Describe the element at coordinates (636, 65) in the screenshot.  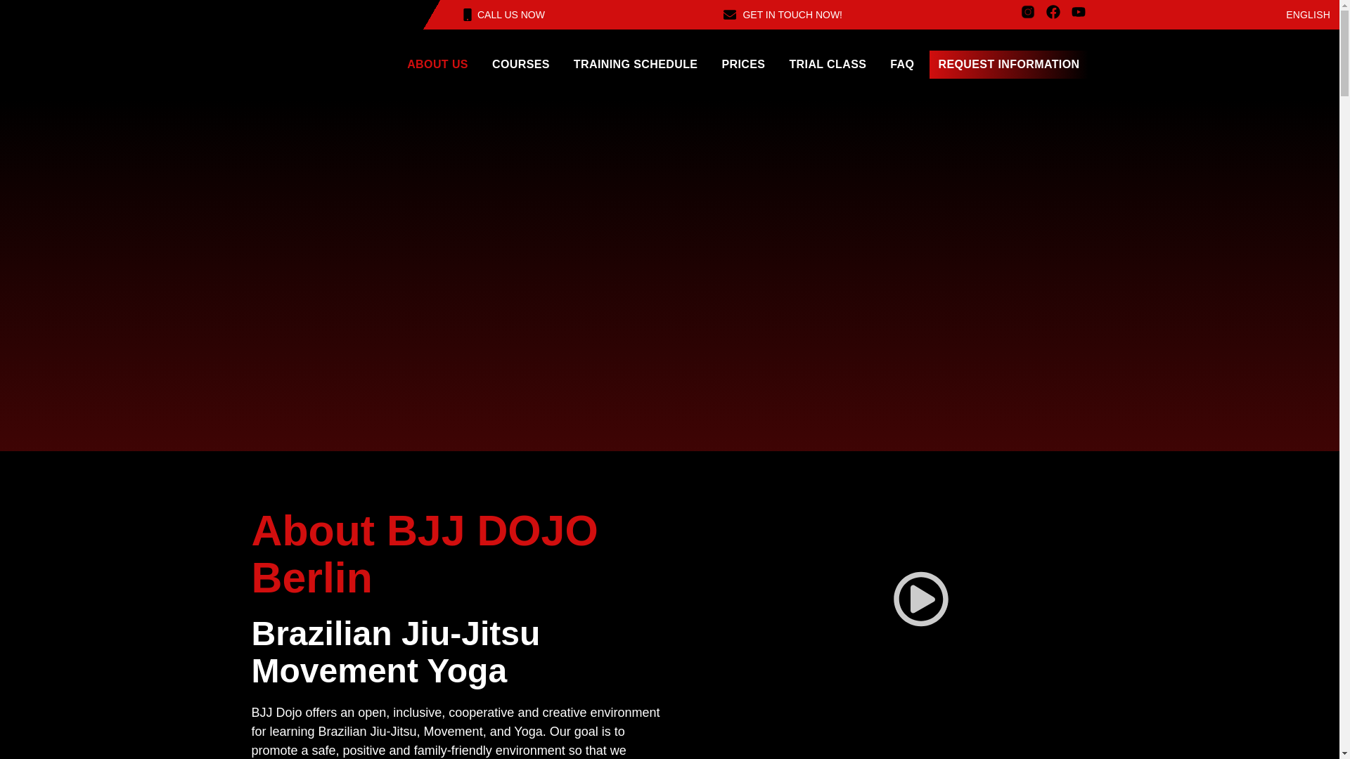
I see `TRAINING SCHEDULE` at that location.